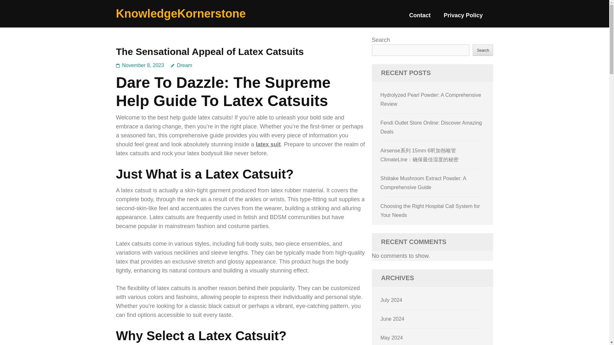  What do you see at coordinates (420, 18) in the screenshot?
I see `Contact` at bounding box center [420, 18].